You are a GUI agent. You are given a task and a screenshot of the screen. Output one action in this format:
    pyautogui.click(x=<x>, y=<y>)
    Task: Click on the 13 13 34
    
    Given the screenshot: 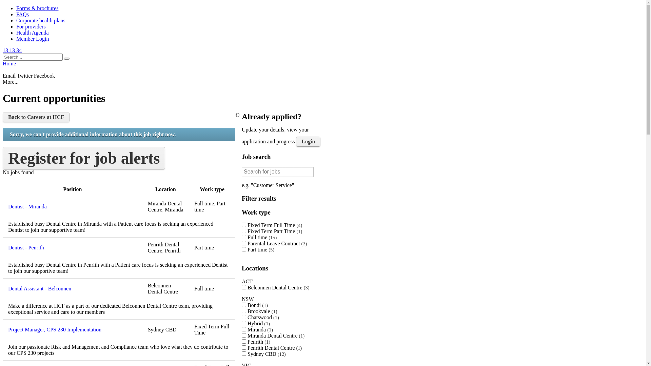 What is the action you would take?
    pyautogui.click(x=12, y=50)
    